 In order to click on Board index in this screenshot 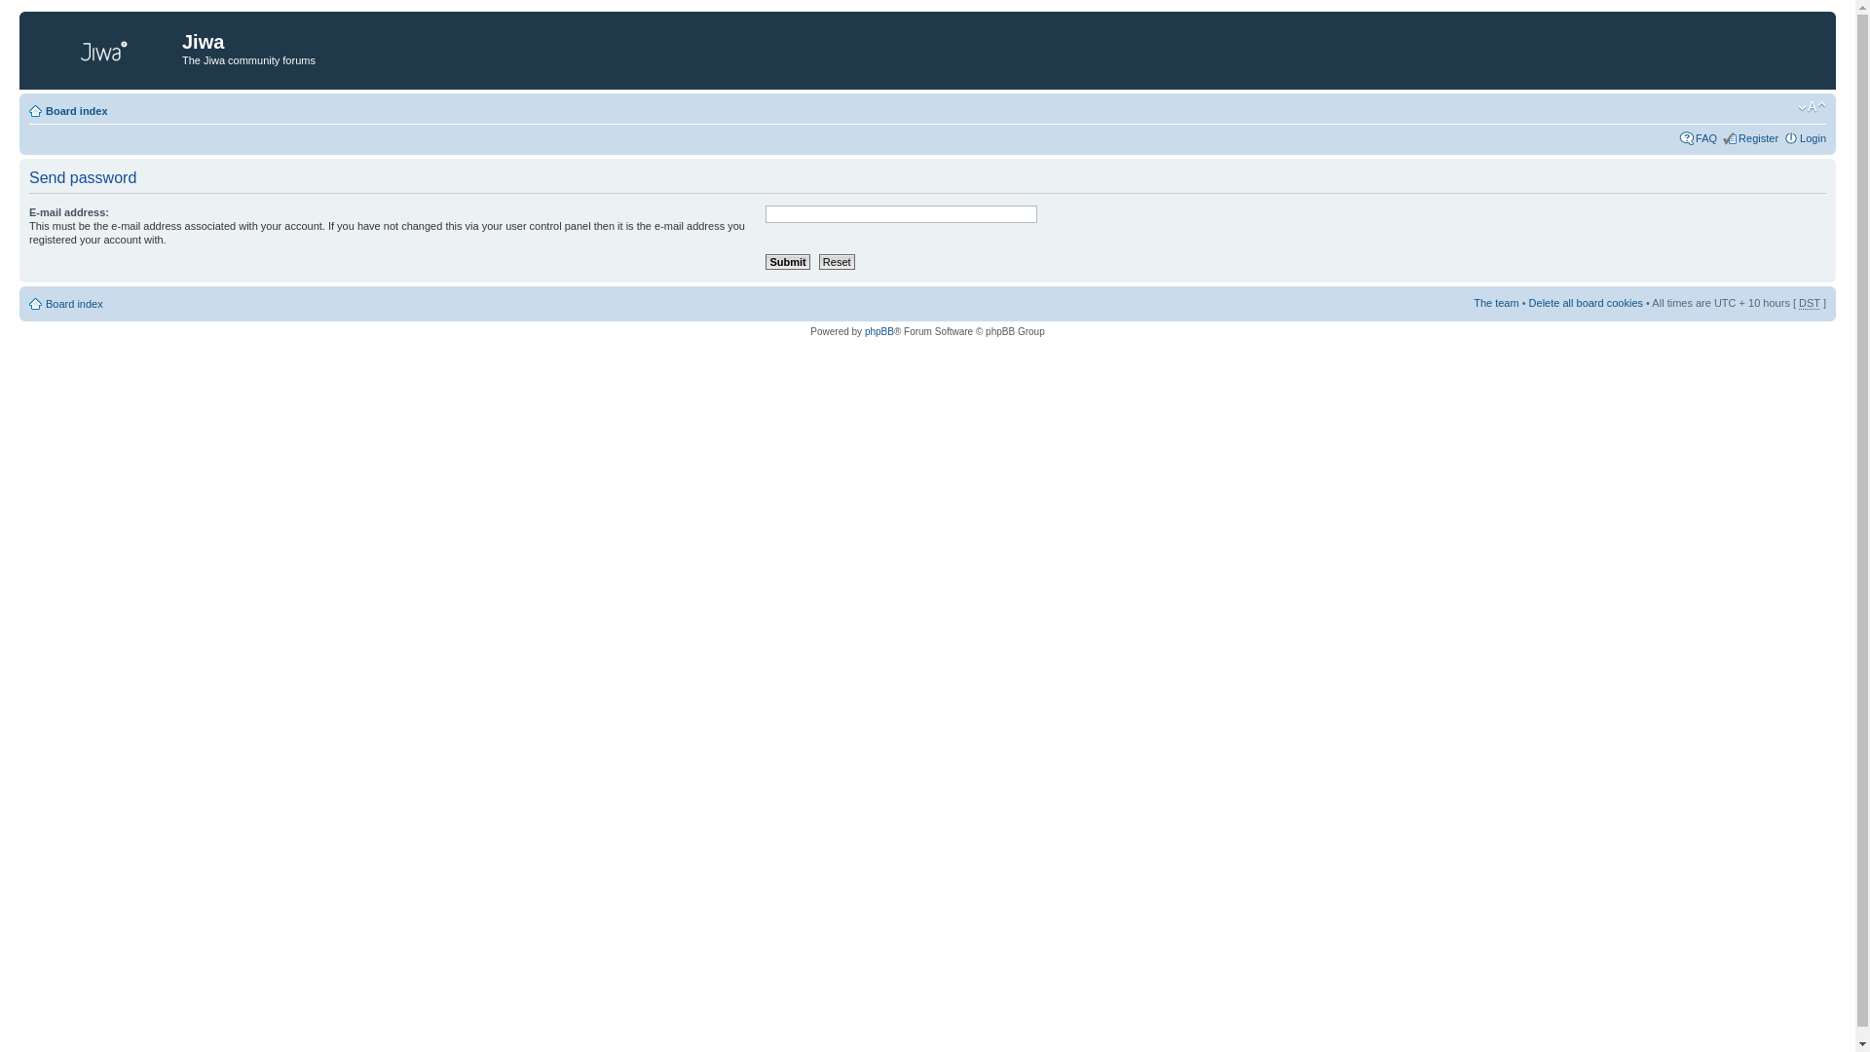, I will do `click(74, 304)`.